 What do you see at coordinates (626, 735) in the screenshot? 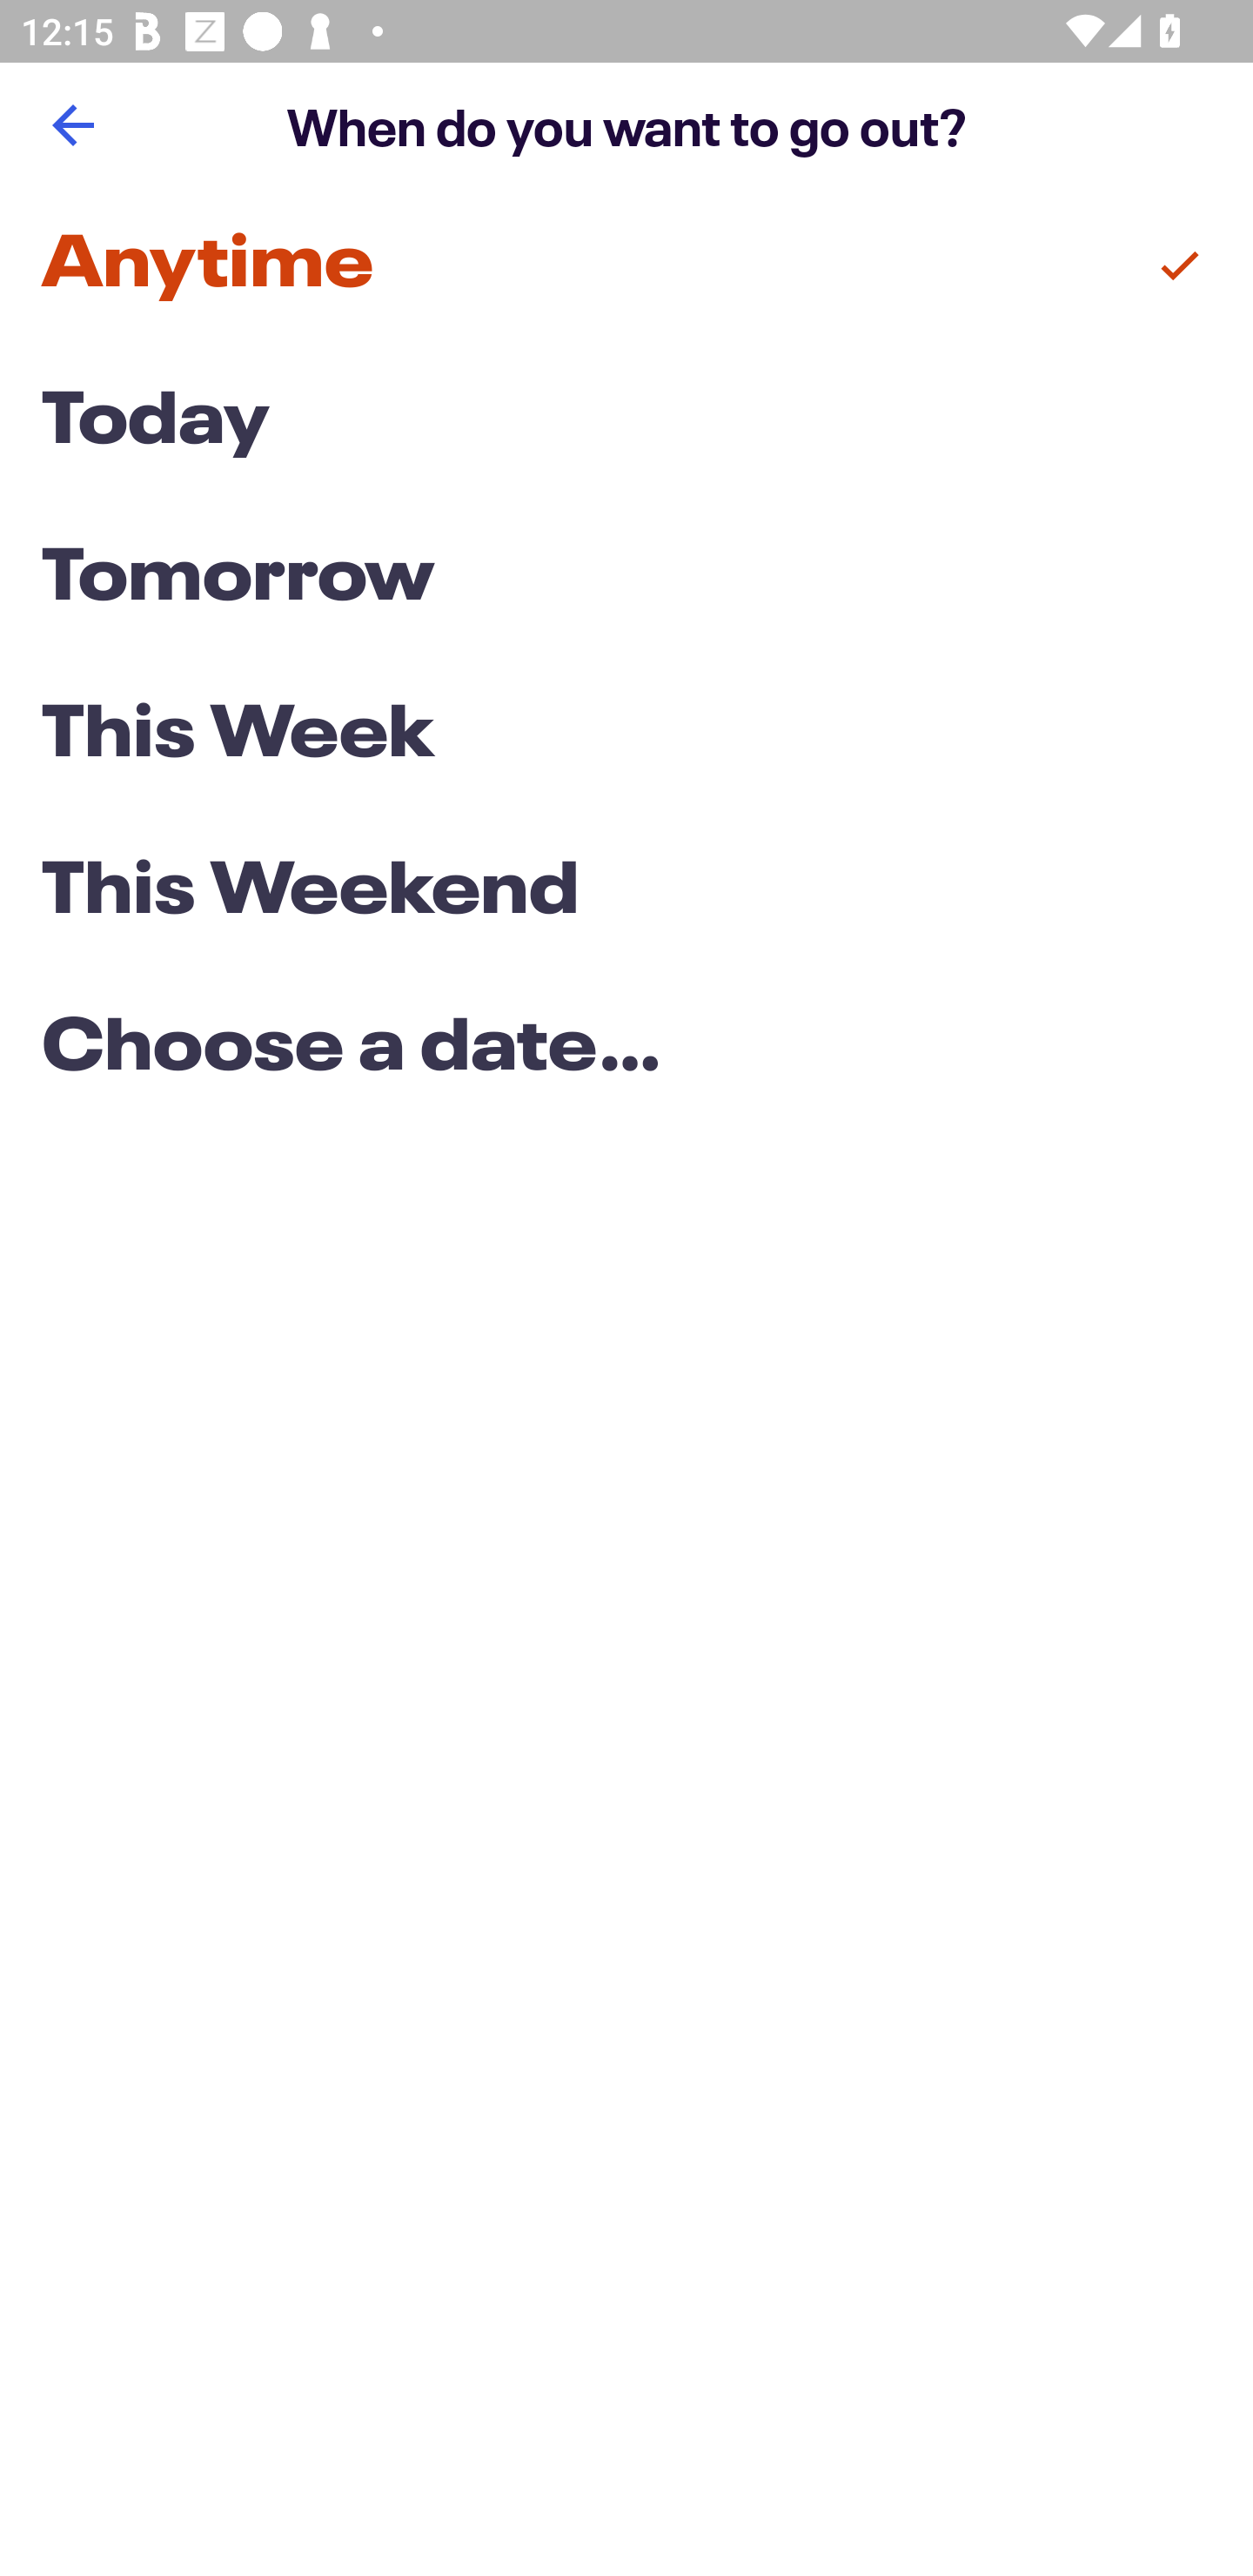
I see `This Week` at bounding box center [626, 735].